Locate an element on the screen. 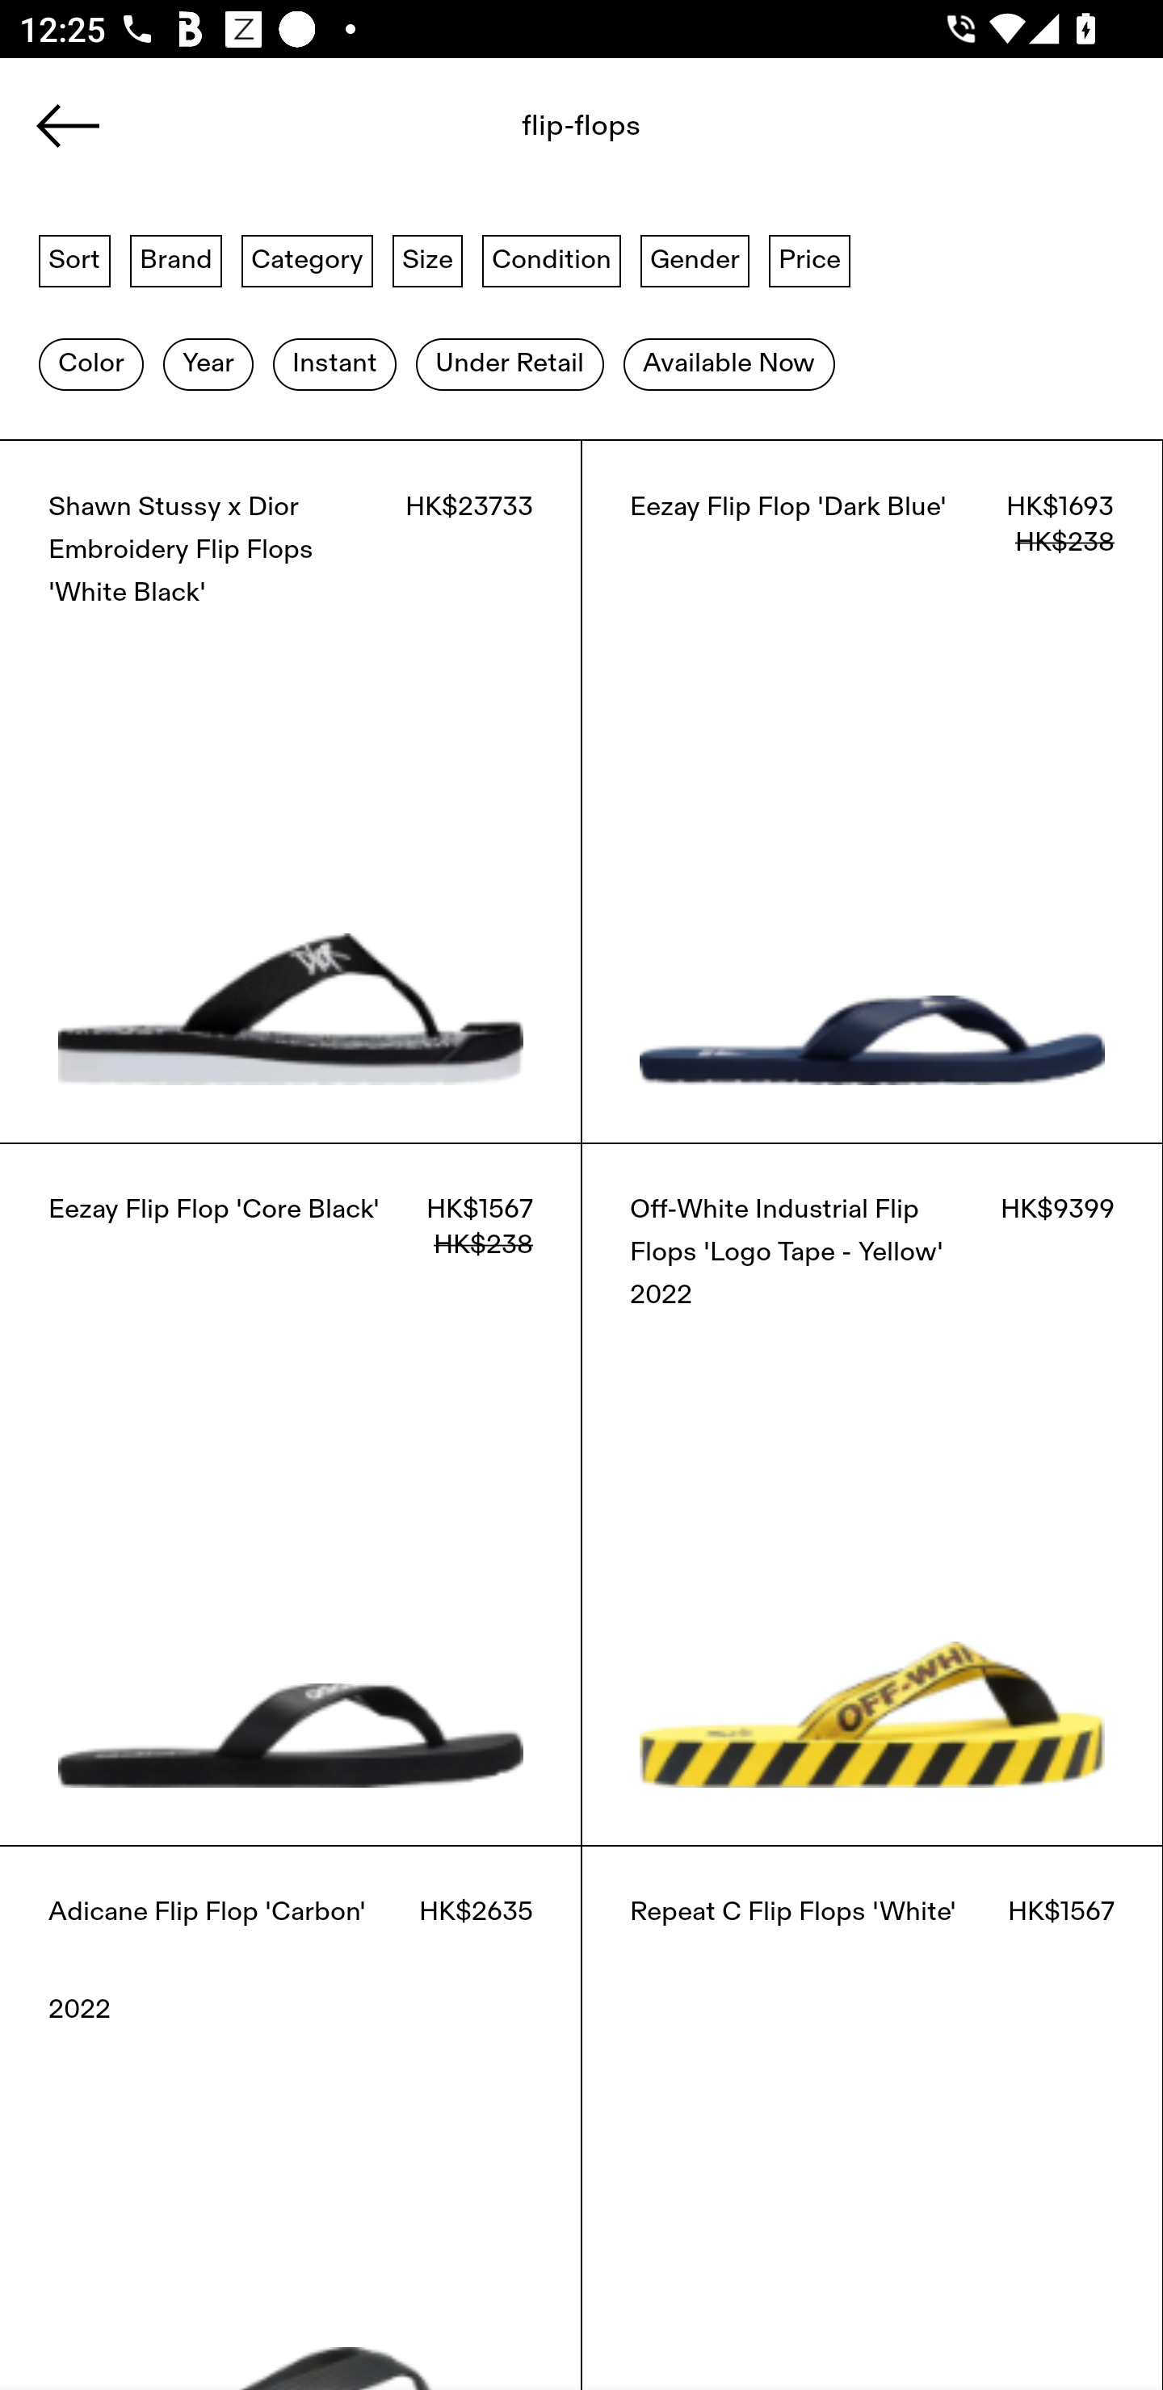  Year is located at coordinates (208, 364).